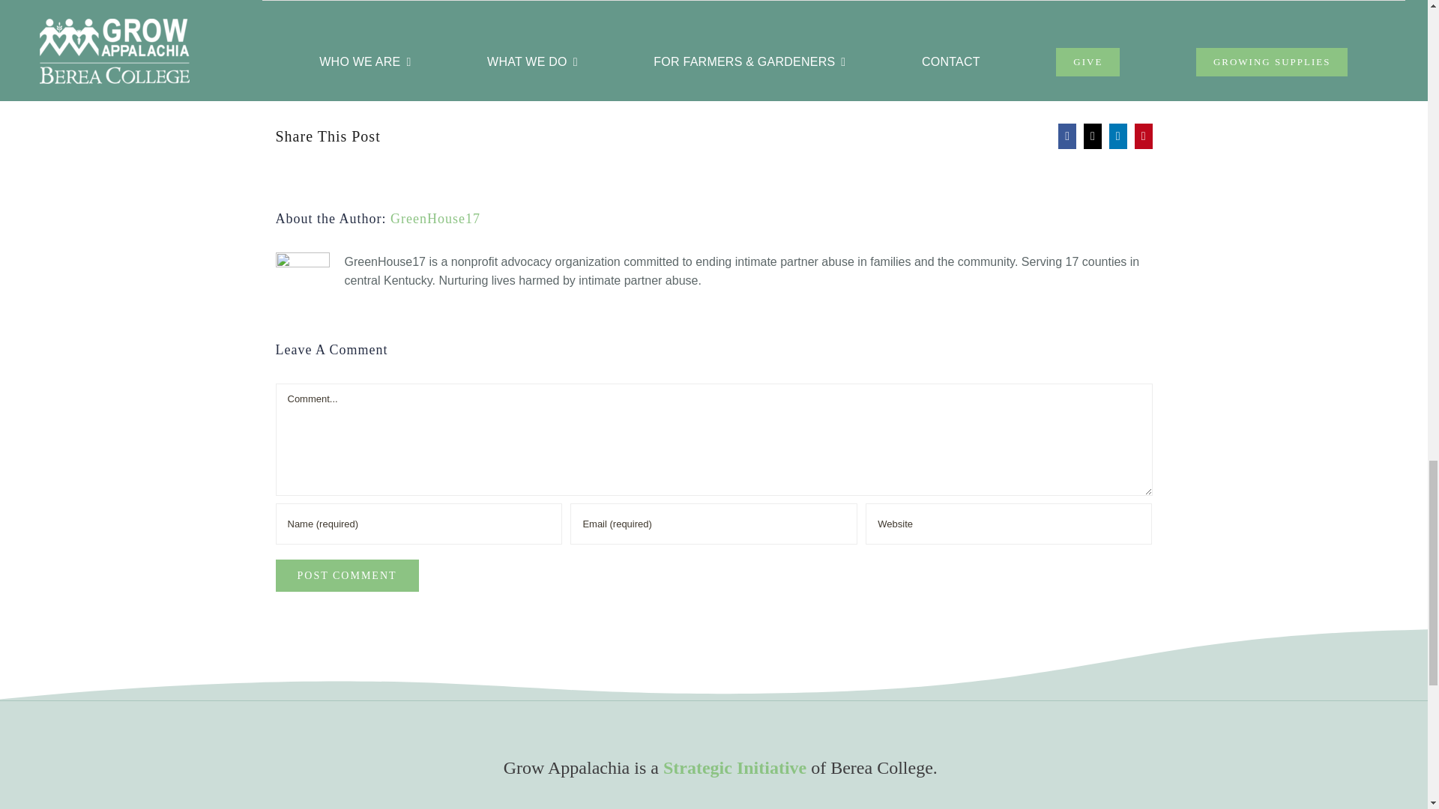 The width and height of the screenshot is (1439, 809). Describe the element at coordinates (334, 46) in the screenshot. I see `Posts by GreenHouse17` at that location.